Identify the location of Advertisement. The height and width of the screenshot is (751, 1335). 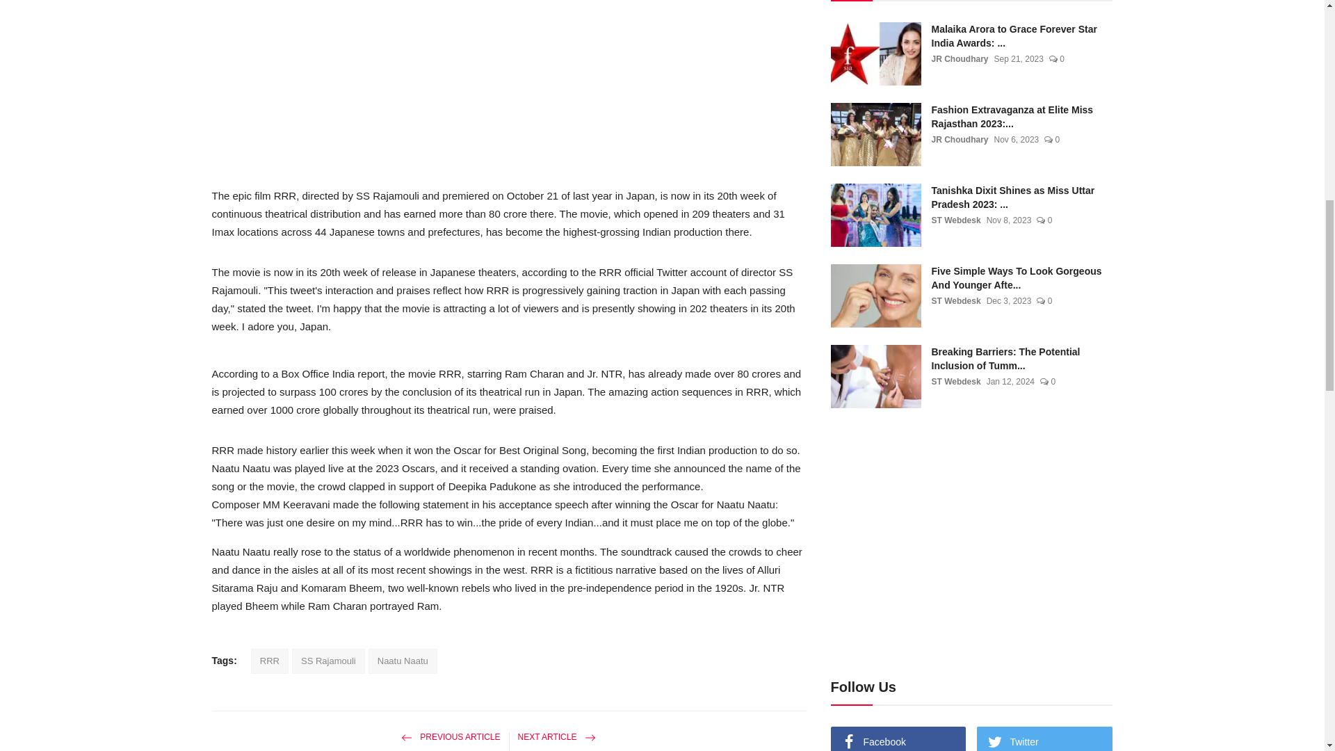
(947, 22).